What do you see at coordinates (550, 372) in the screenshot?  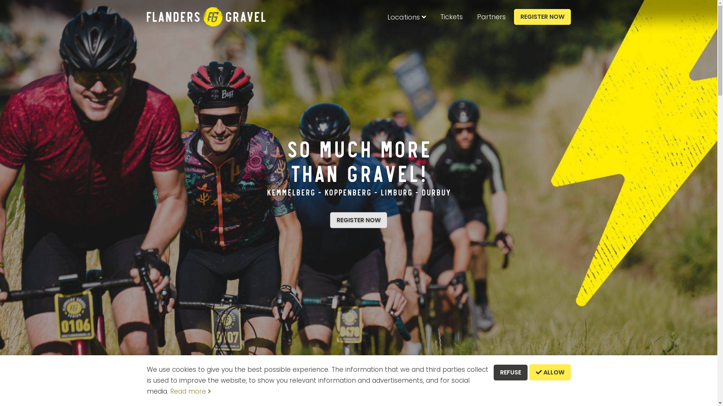 I see `ALLOW` at bounding box center [550, 372].